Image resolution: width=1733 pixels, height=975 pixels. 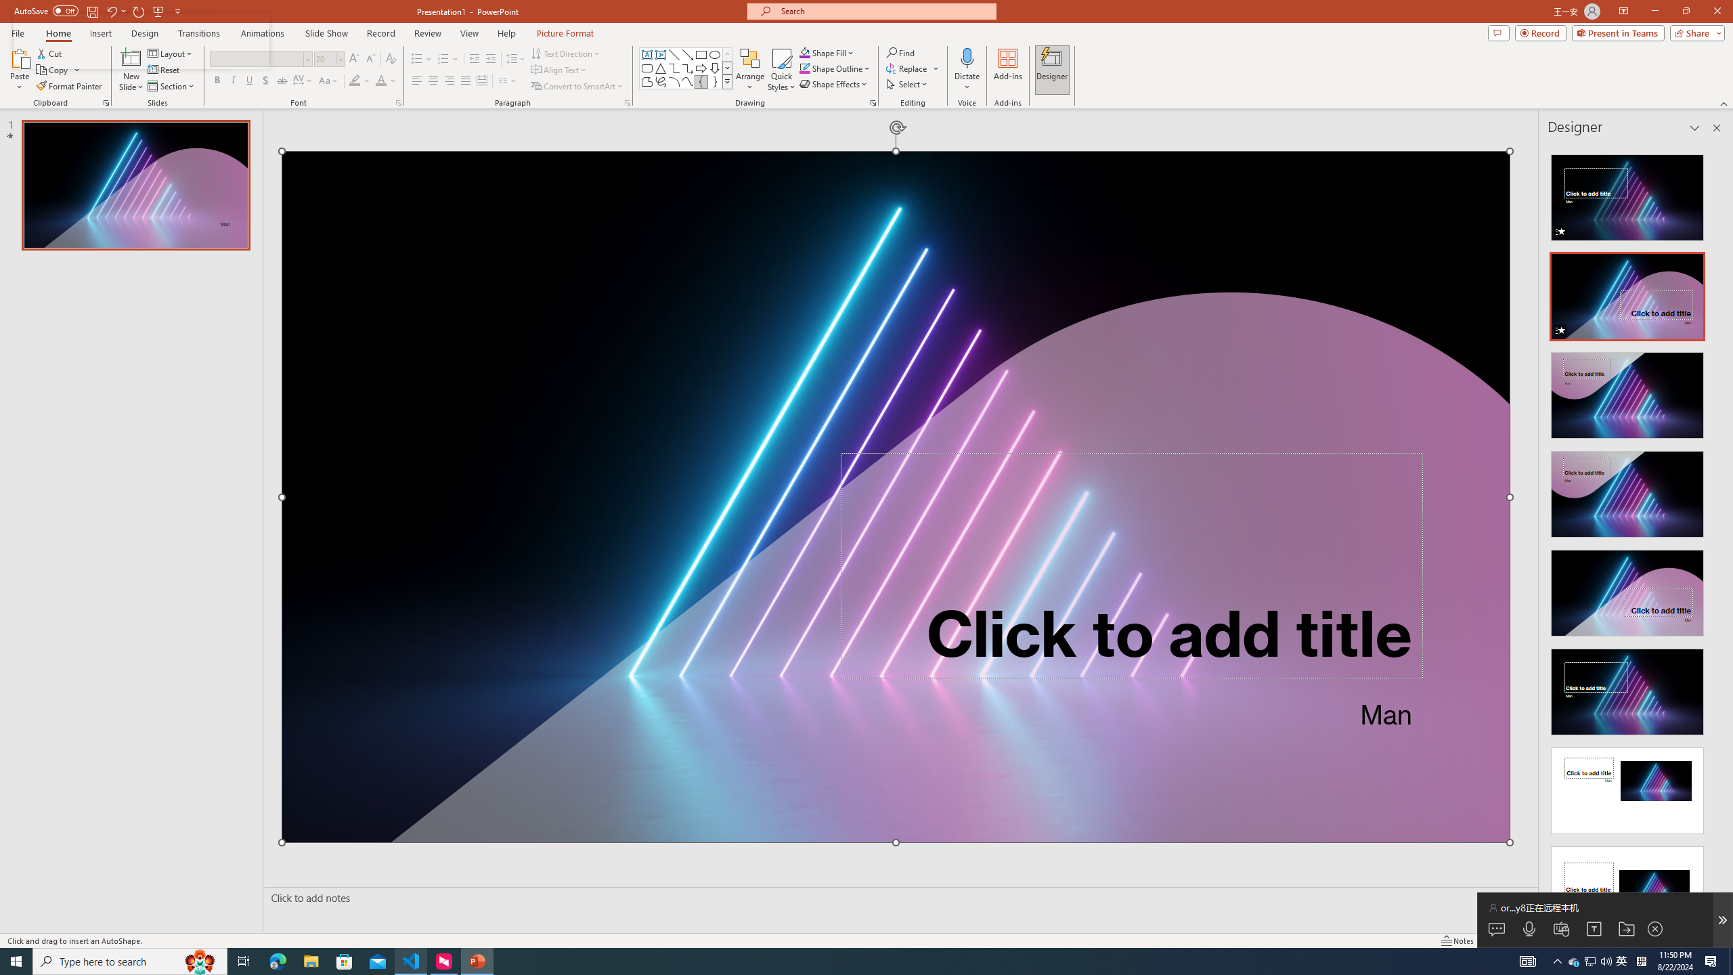 What do you see at coordinates (686, 68) in the screenshot?
I see `AutomationID: ShapesInsertGallery` at bounding box center [686, 68].